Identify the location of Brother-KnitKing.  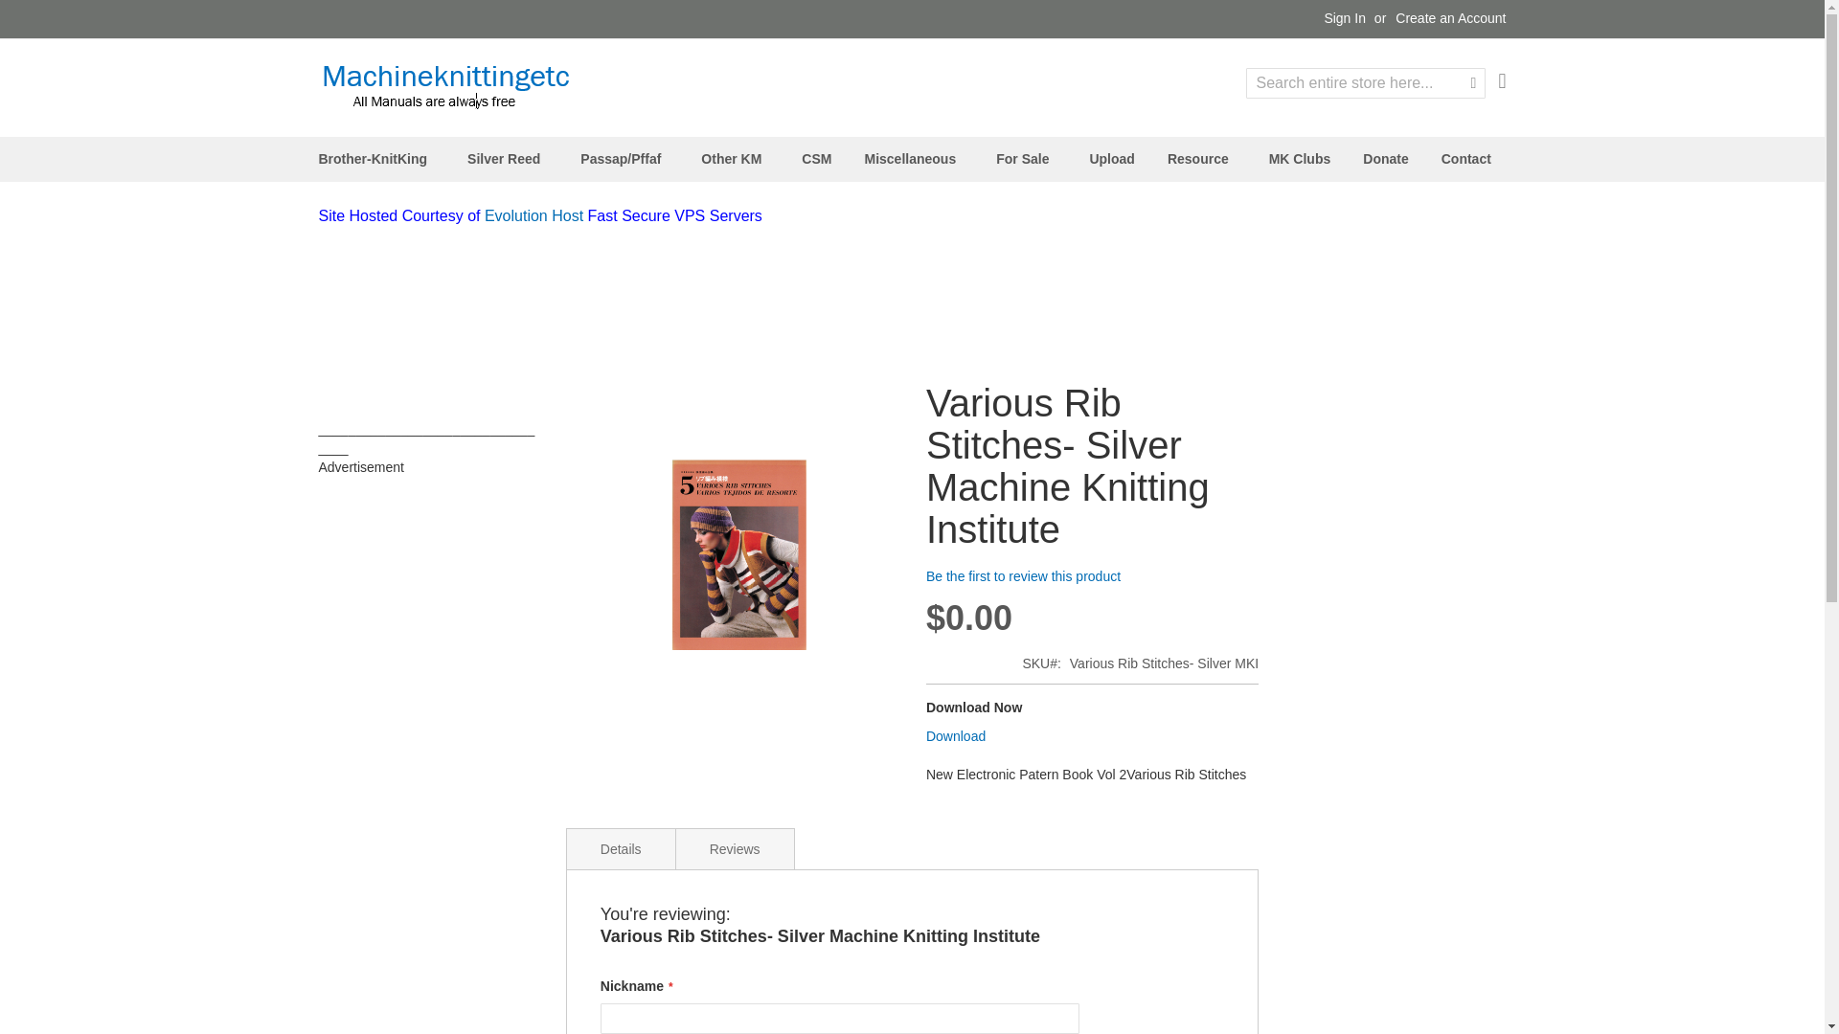
(376, 159).